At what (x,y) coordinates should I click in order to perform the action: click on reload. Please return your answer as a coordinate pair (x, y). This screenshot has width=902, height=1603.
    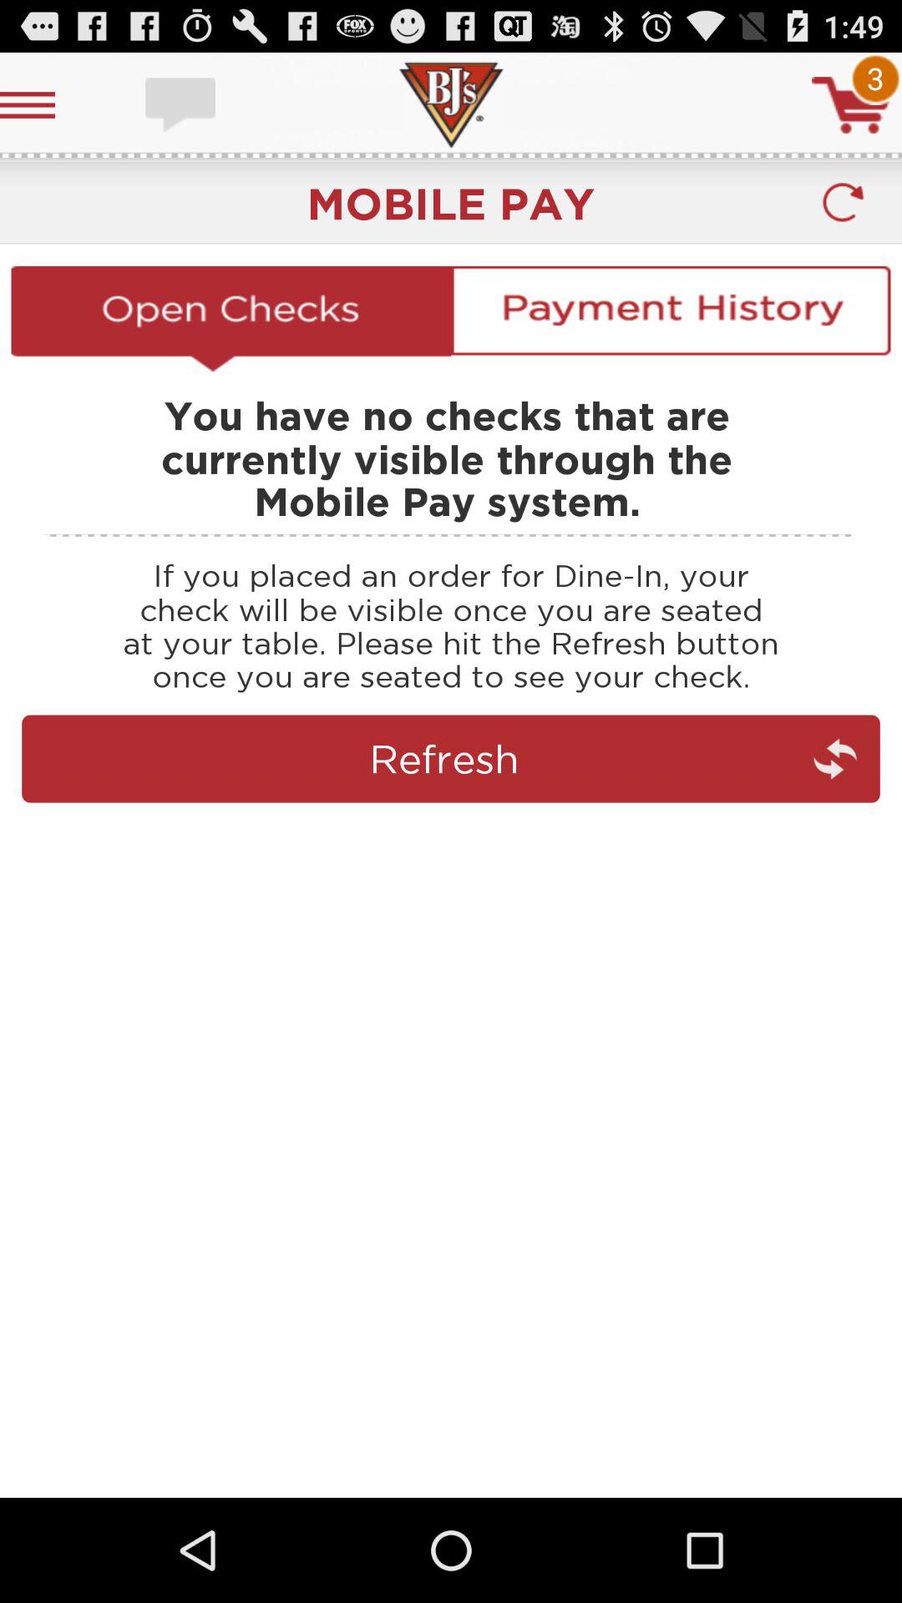
    Looking at the image, I should click on (842, 202).